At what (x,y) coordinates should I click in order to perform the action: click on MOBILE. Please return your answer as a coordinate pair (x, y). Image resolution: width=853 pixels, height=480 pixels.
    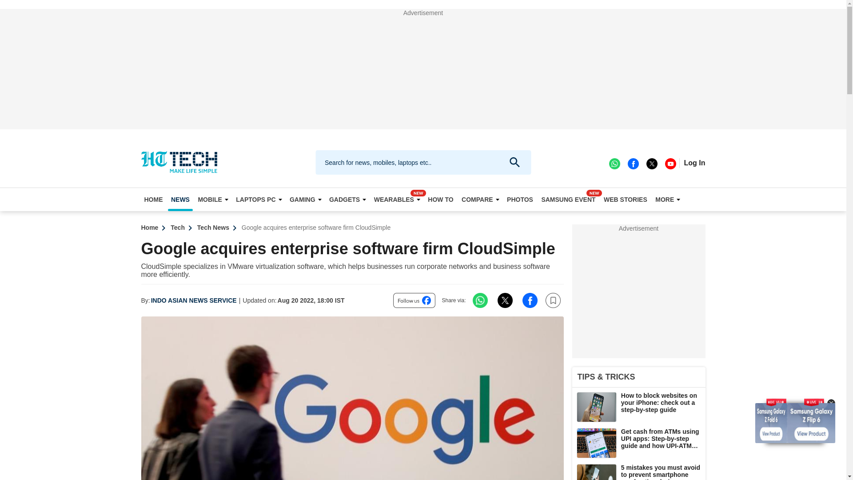
    Looking at the image, I should click on (212, 200).